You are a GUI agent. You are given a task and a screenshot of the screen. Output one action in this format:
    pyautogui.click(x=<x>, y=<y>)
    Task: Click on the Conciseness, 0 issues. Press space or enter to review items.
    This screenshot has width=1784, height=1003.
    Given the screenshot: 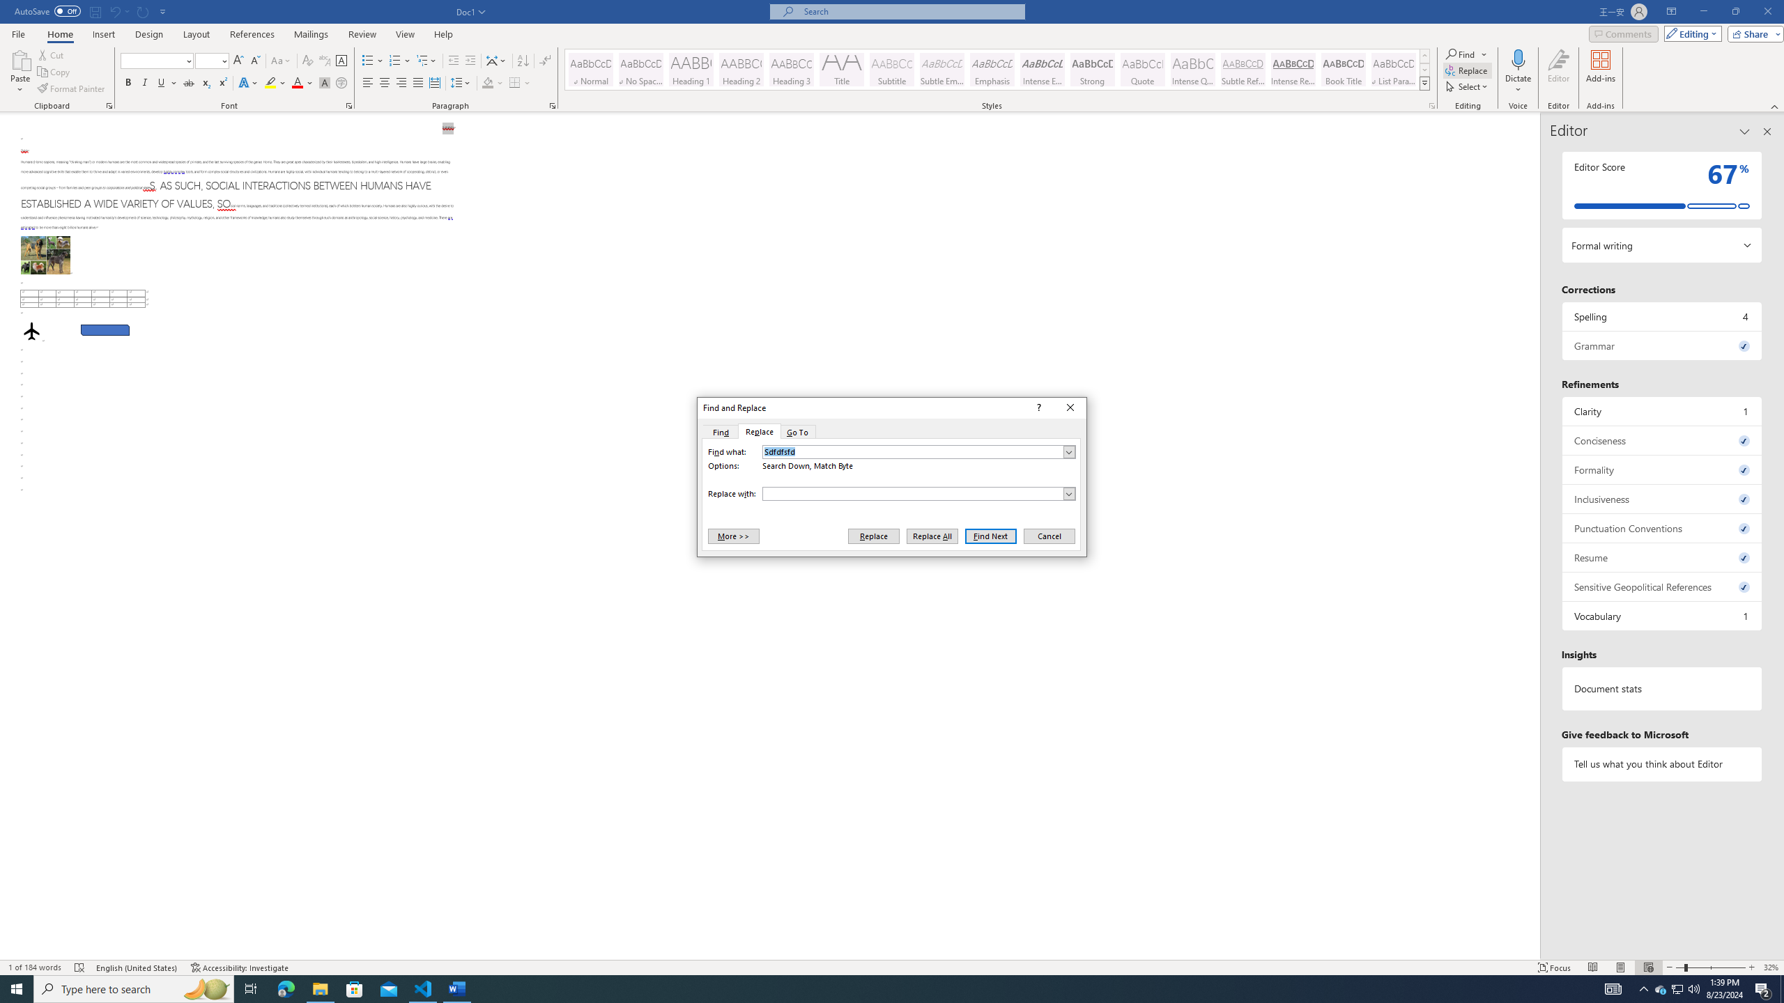 What is the action you would take?
    pyautogui.click(x=1663, y=440)
    